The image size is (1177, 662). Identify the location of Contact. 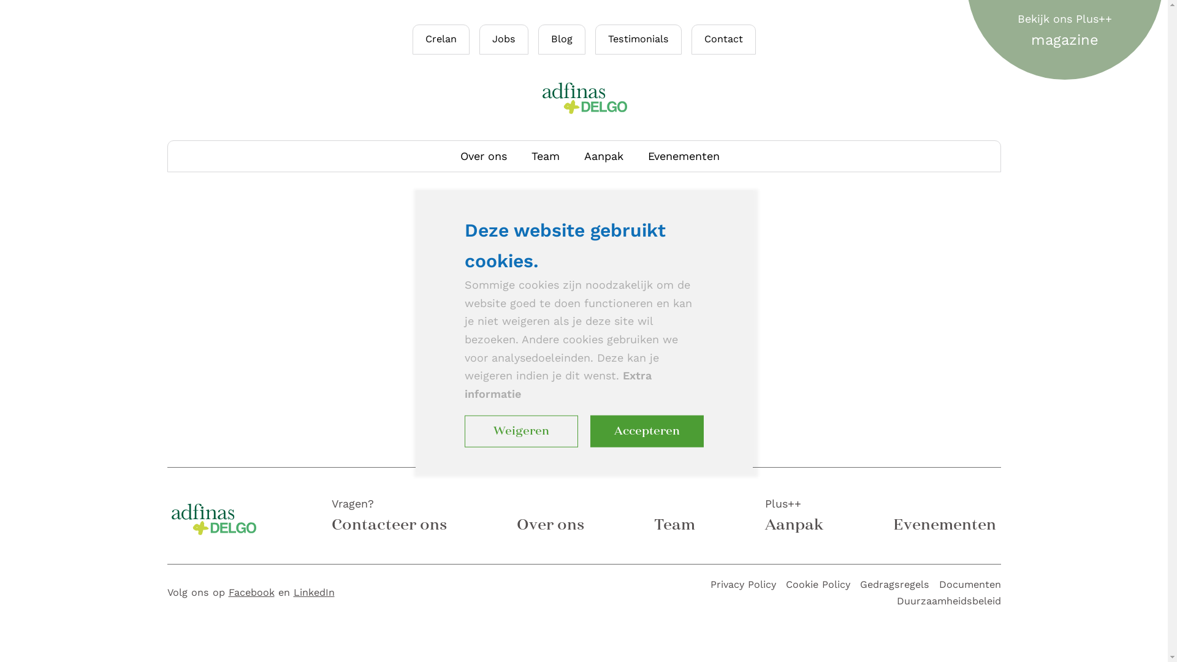
(723, 39).